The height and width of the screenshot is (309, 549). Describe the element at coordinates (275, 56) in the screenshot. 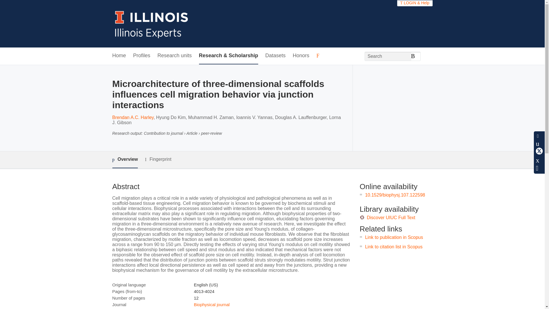

I see `Datasets` at that location.